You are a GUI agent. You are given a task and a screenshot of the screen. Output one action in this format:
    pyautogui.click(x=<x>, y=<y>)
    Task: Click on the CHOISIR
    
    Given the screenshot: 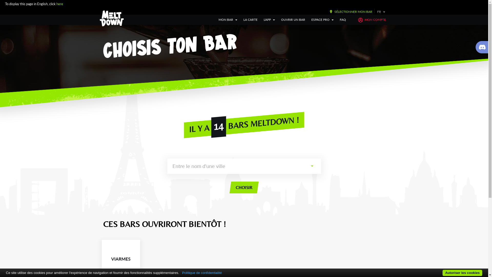 What is the action you would take?
    pyautogui.click(x=243, y=187)
    